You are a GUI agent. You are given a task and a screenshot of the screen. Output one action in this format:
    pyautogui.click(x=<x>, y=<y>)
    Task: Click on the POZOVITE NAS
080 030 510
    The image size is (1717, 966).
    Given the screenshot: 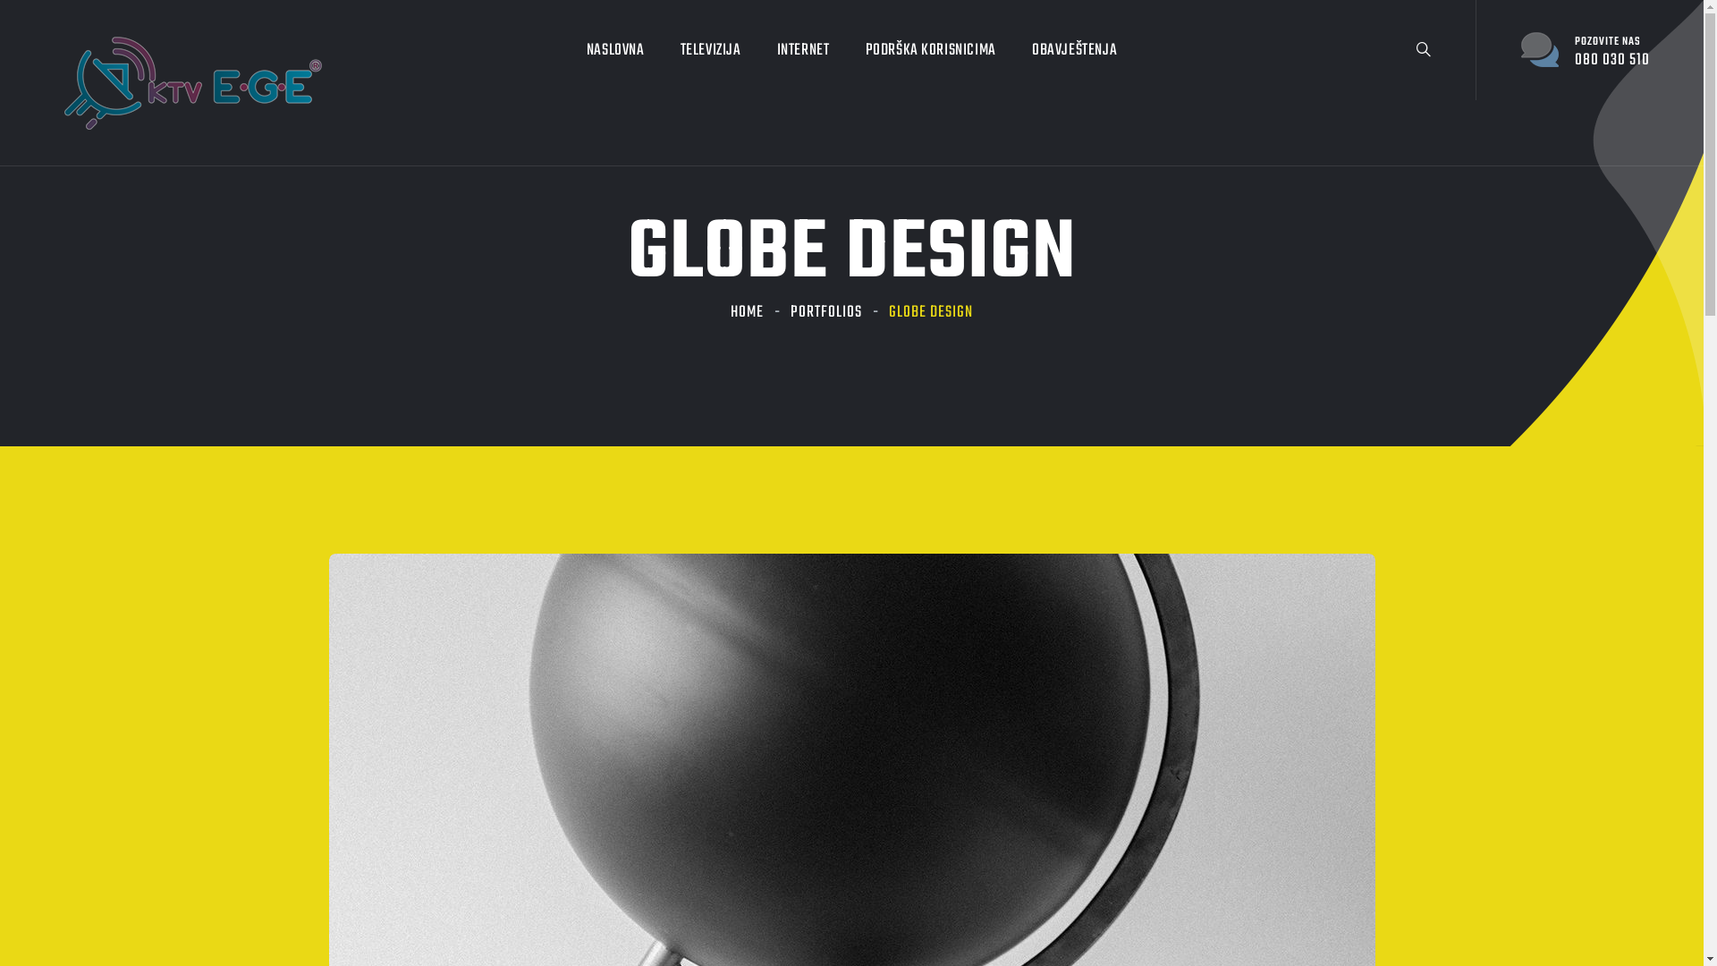 What is the action you would take?
    pyautogui.click(x=1586, y=51)
    